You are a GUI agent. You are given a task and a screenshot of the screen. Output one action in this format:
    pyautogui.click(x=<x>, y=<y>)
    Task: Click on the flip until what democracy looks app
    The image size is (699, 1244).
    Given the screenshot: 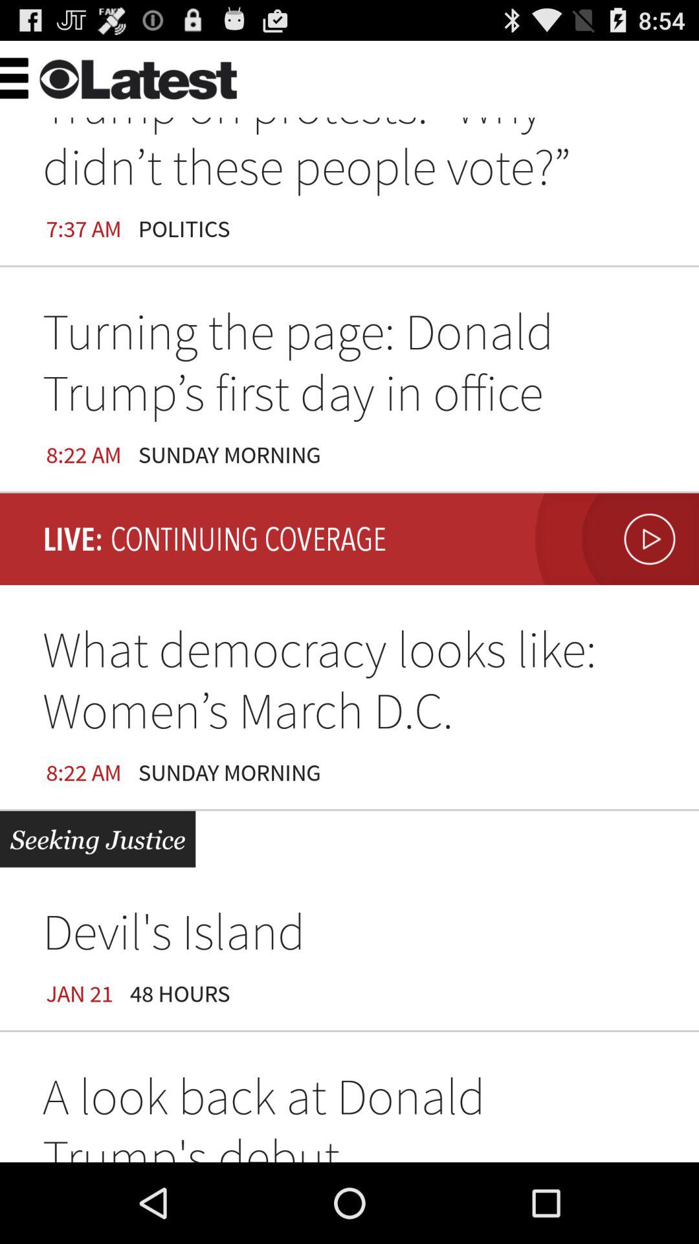 What is the action you would take?
    pyautogui.click(x=349, y=685)
    